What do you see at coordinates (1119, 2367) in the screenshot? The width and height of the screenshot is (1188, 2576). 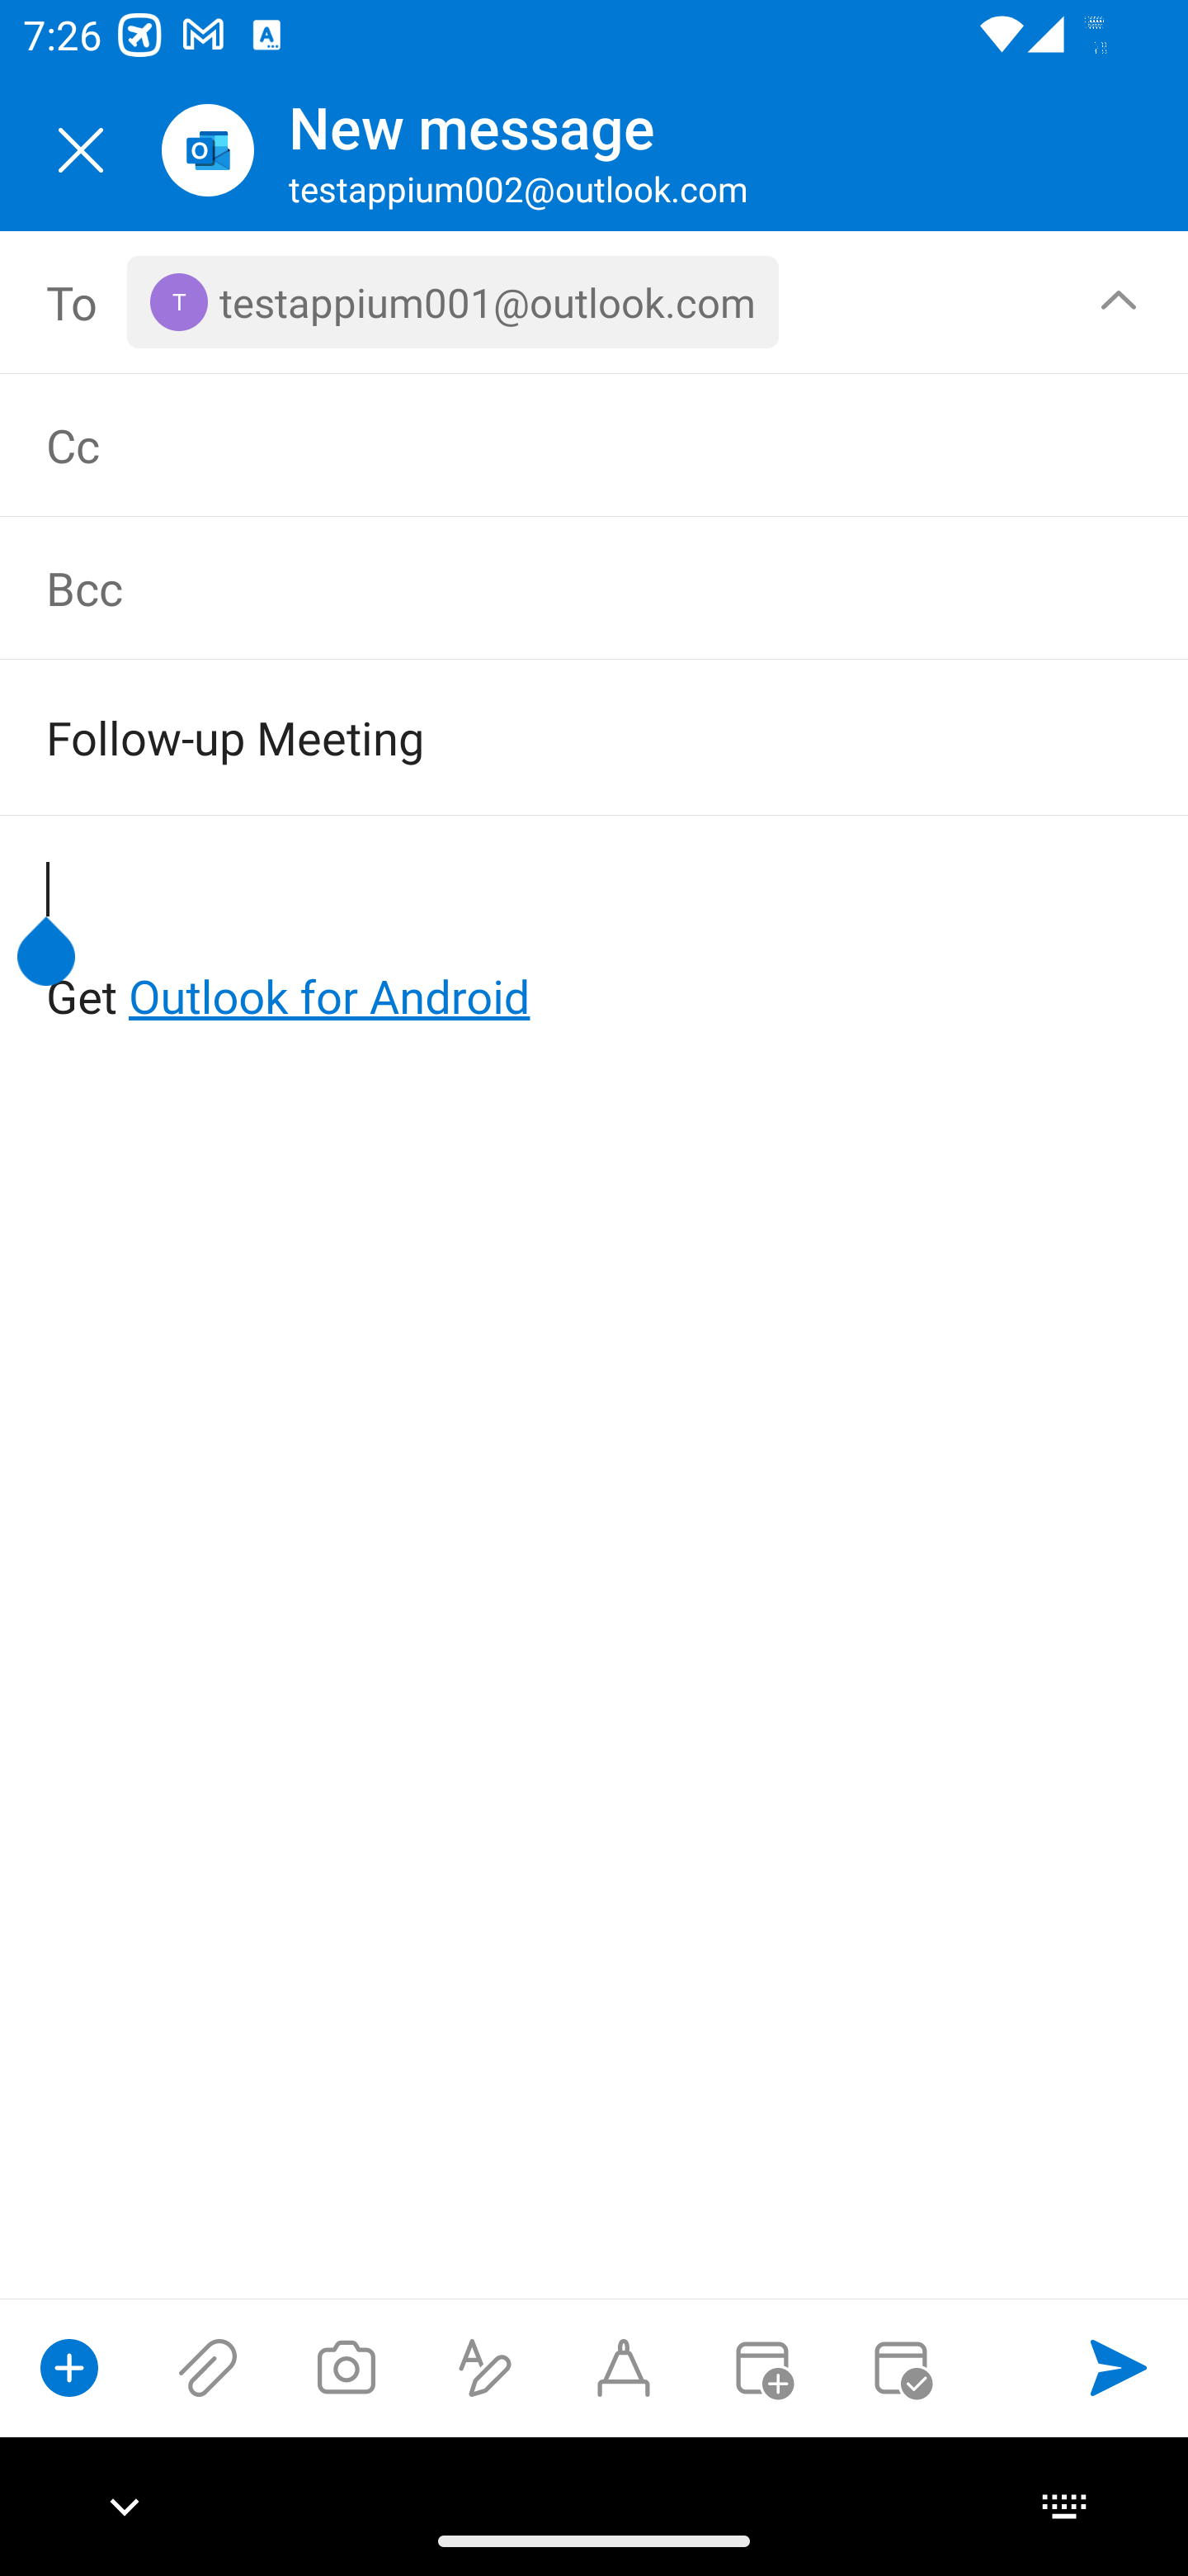 I see `Send` at bounding box center [1119, 2367].